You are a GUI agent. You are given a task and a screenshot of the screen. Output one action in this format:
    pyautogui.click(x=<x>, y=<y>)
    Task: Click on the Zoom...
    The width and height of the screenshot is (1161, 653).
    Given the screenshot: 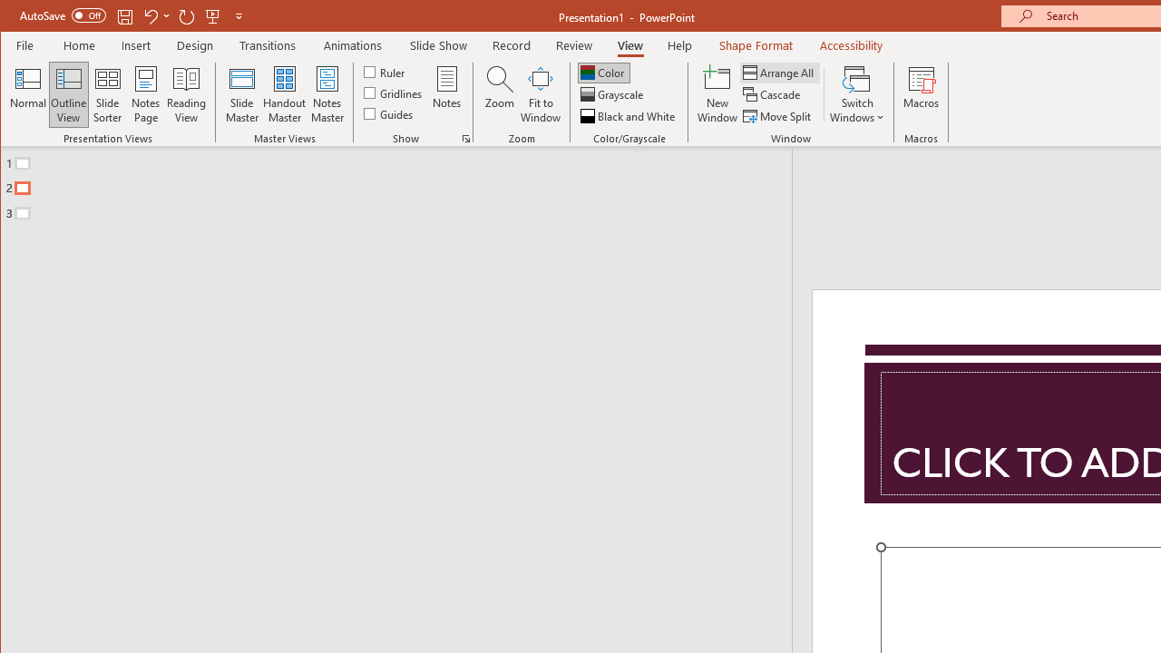 What is the action you would take?
    pyautogui.click(x=499, y=94)
    